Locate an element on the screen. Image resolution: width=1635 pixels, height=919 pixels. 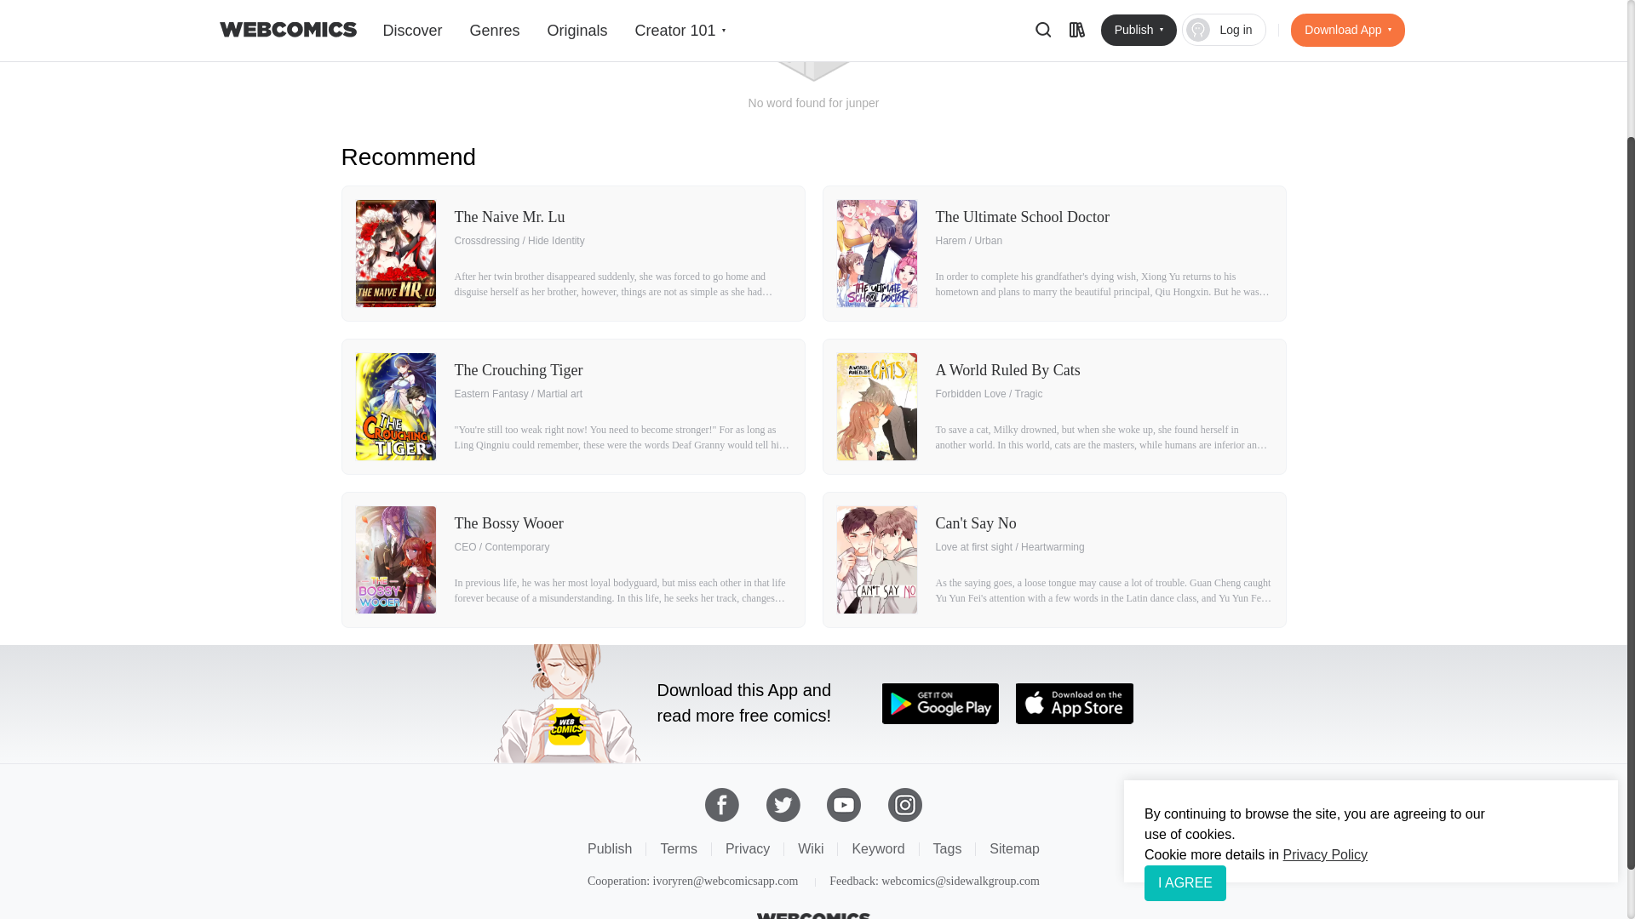
Privacy Policy is located at coordinates (1325, 682).